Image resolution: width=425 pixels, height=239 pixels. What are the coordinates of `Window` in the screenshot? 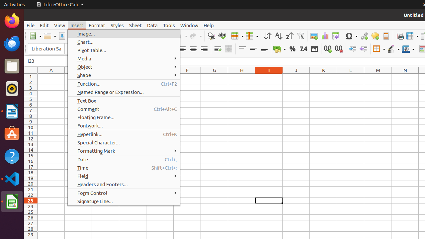 It's located at (189, 25).